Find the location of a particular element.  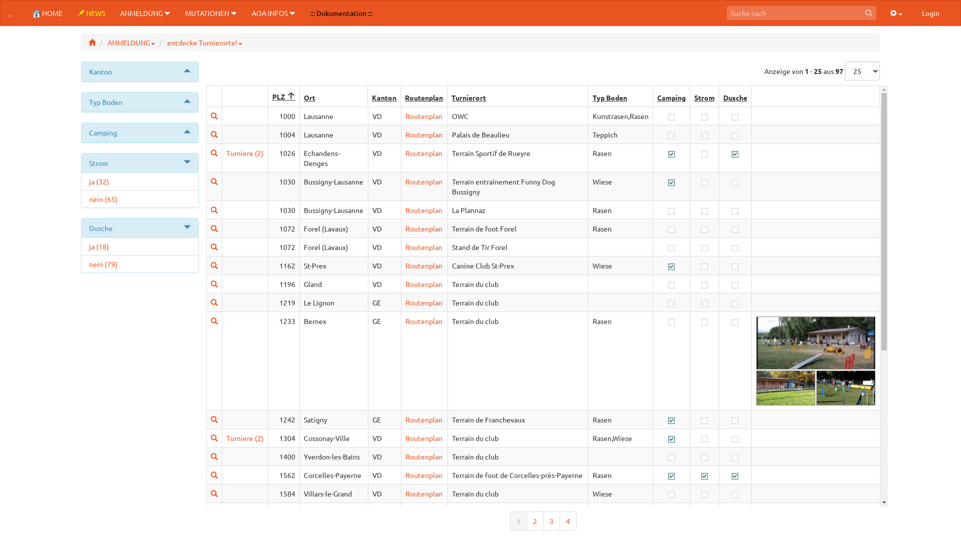

Datensatzanzeige is located at coordinates (214, 321).